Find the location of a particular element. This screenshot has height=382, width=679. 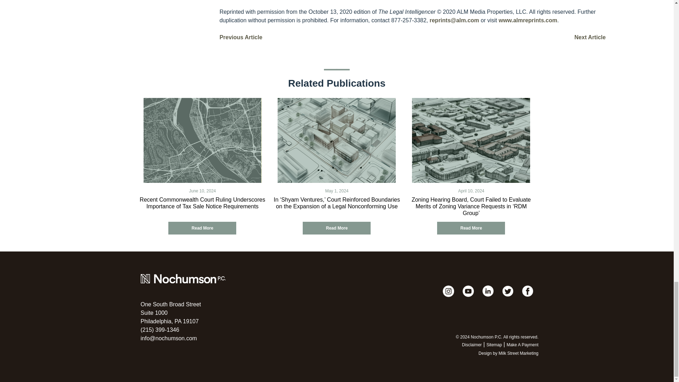

Read More is located at coordinates (337, 228).